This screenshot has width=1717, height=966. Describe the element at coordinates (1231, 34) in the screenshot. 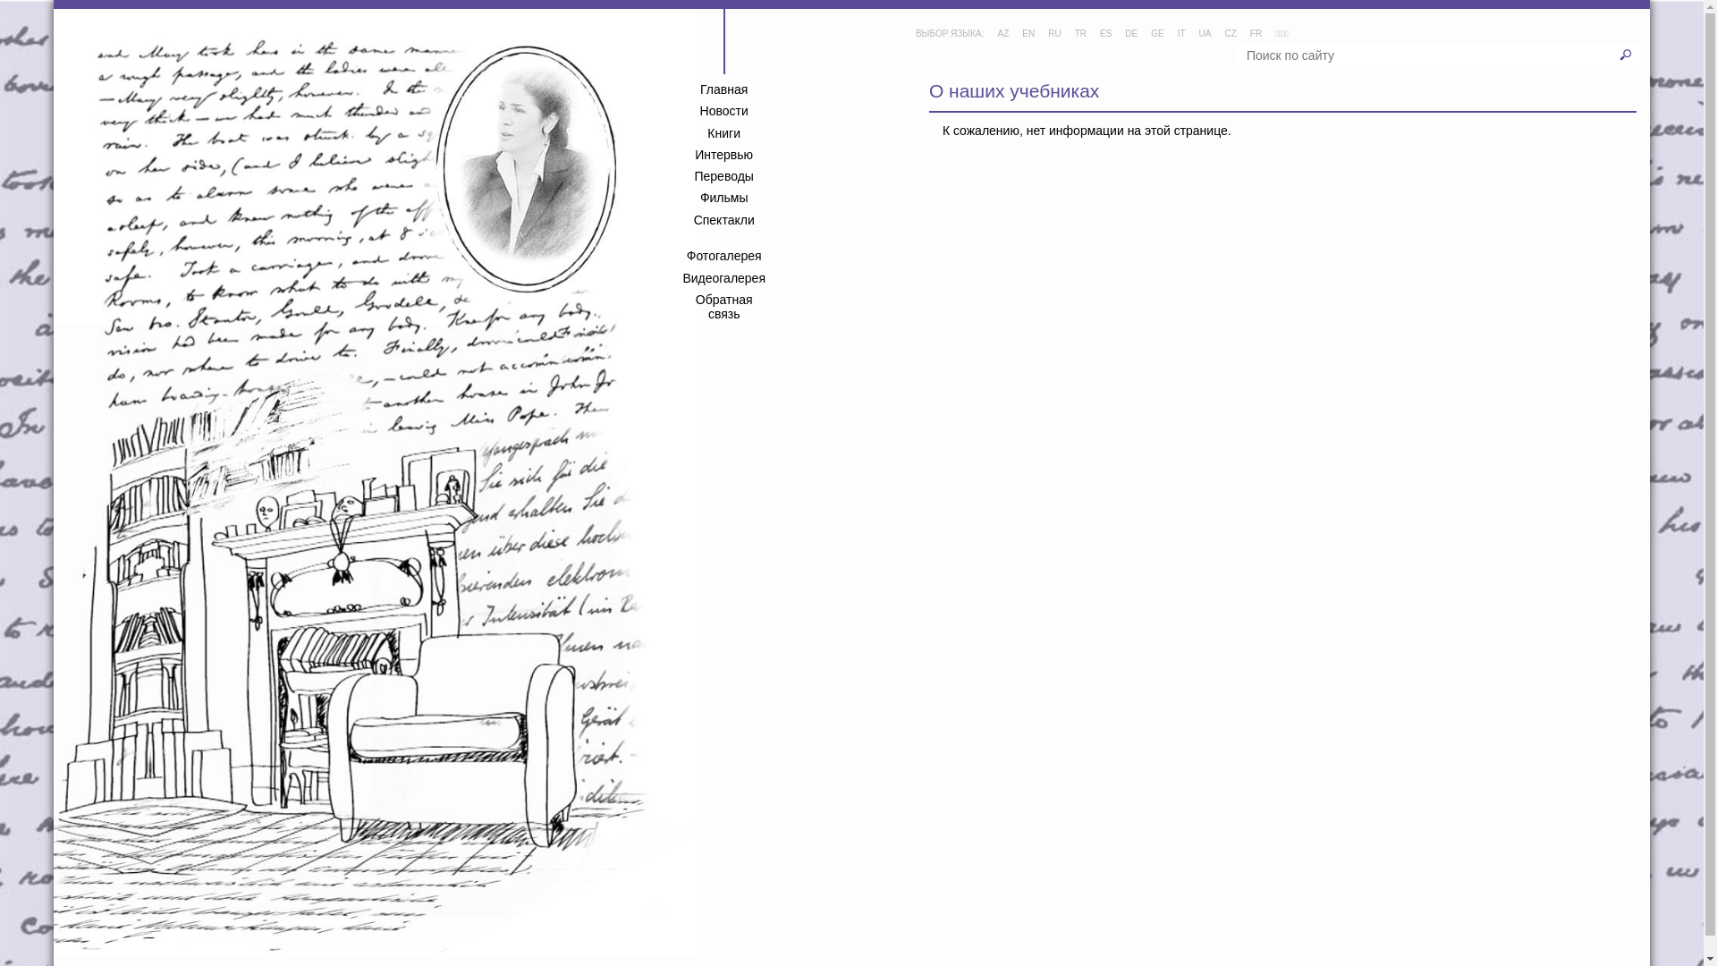

I see `CZ` at that location.